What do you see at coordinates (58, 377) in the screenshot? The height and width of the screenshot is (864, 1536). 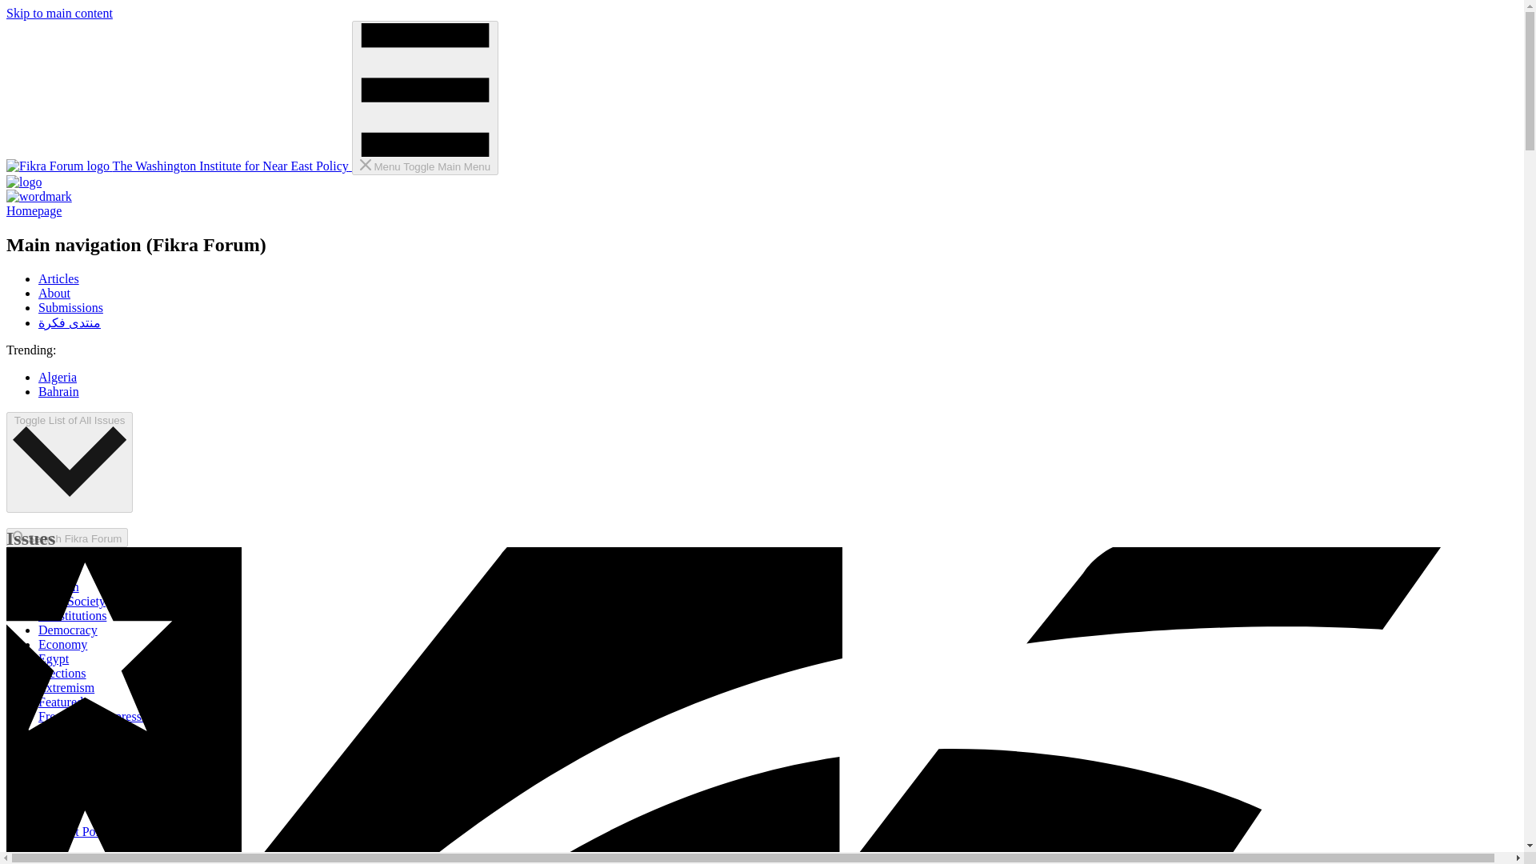 I see `Algeria` at bounding box center [58, 377].